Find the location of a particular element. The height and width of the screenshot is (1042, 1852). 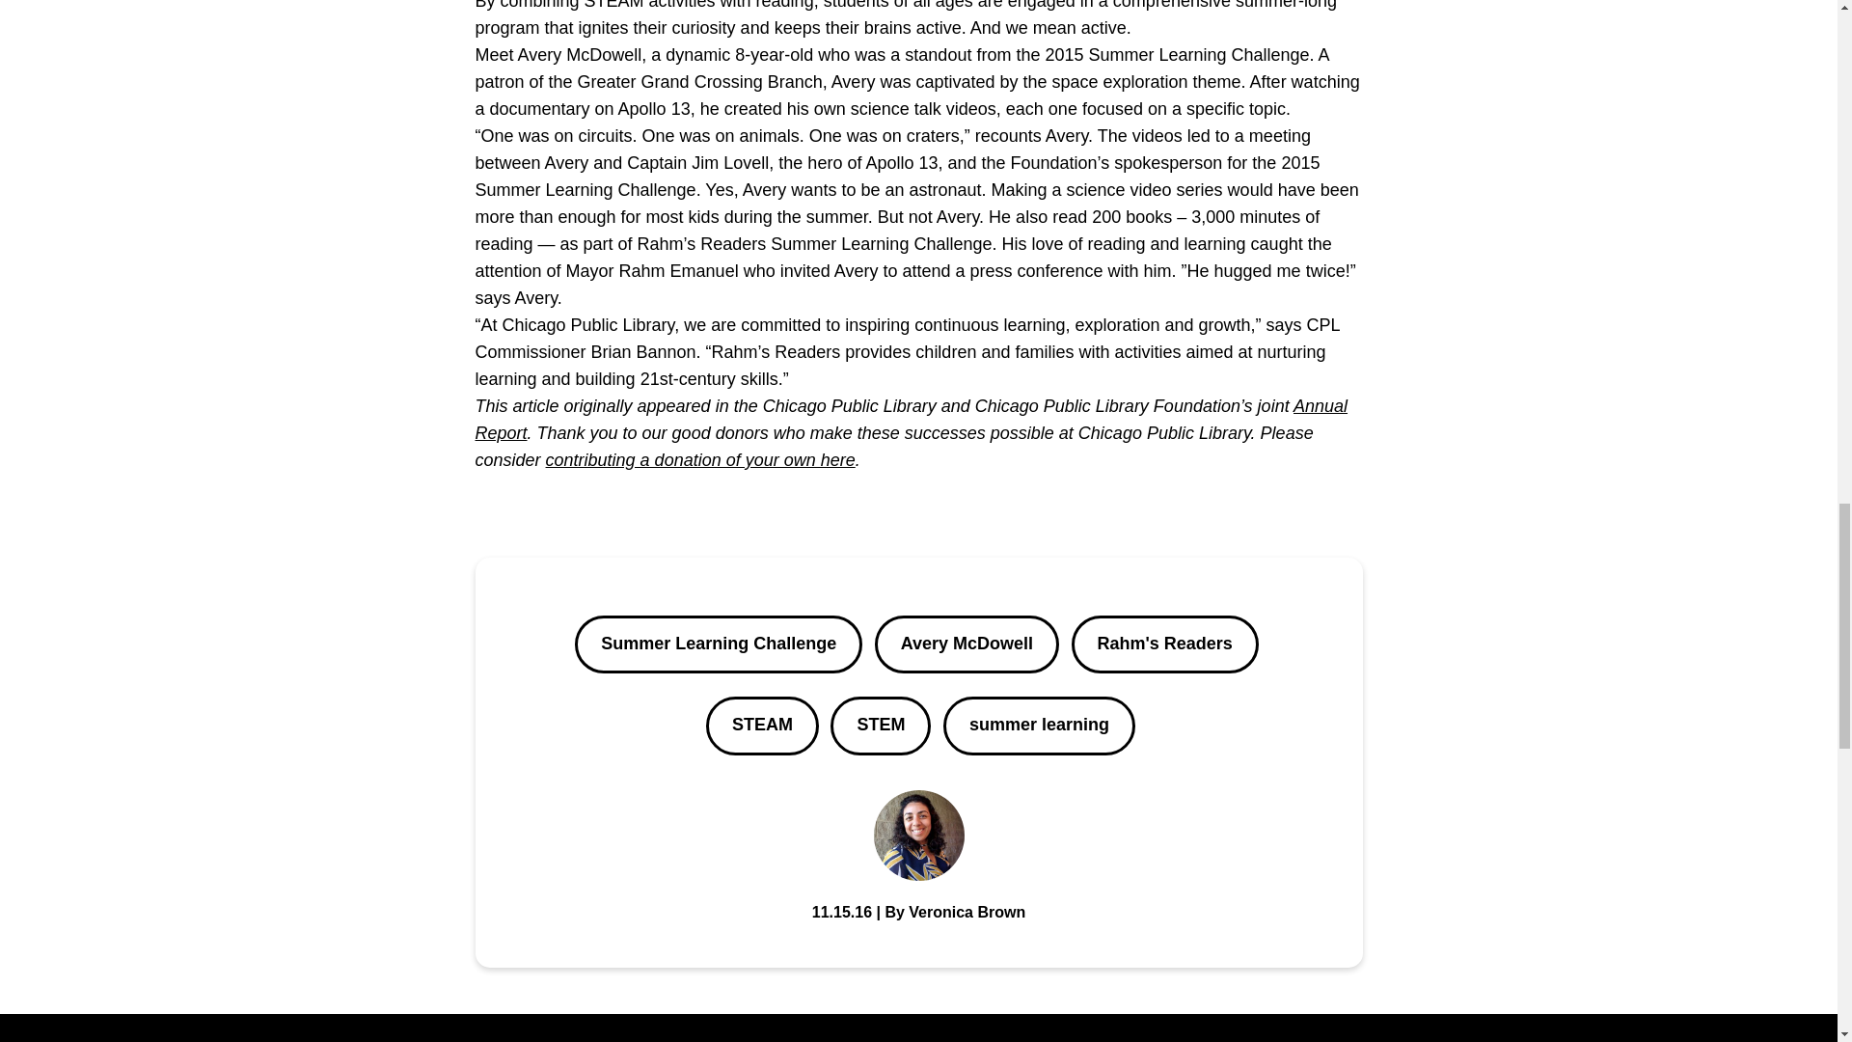

contributing a donation of your own here is located at coordinates (700, 459).